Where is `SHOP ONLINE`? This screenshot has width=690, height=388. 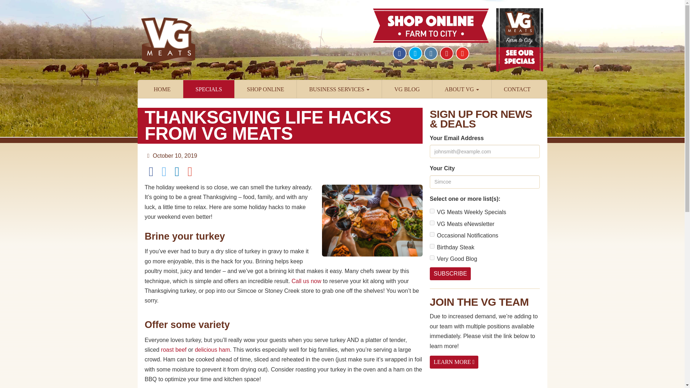 SHOP ONLINE is located at coordinates (265, 89).